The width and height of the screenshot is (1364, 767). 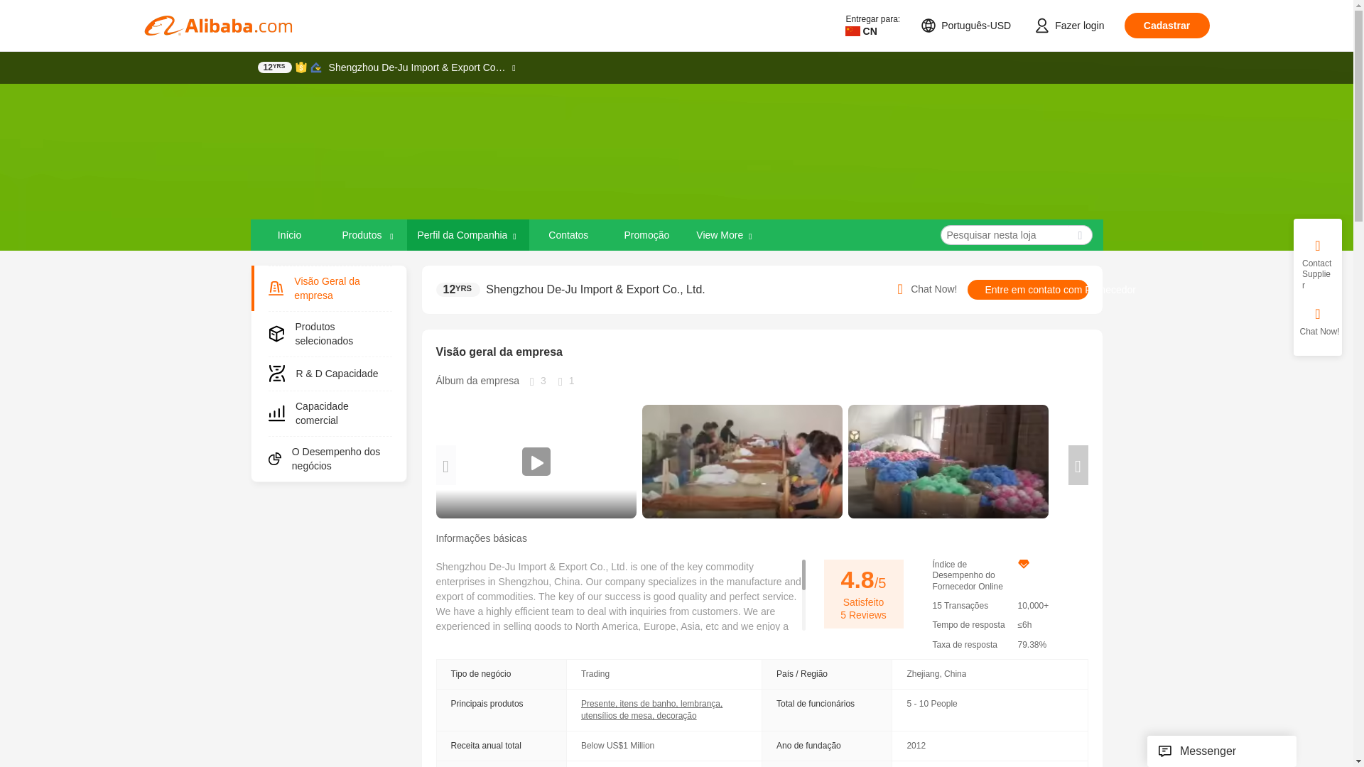 I want to click on Produtos, so click(x=362, y=234).